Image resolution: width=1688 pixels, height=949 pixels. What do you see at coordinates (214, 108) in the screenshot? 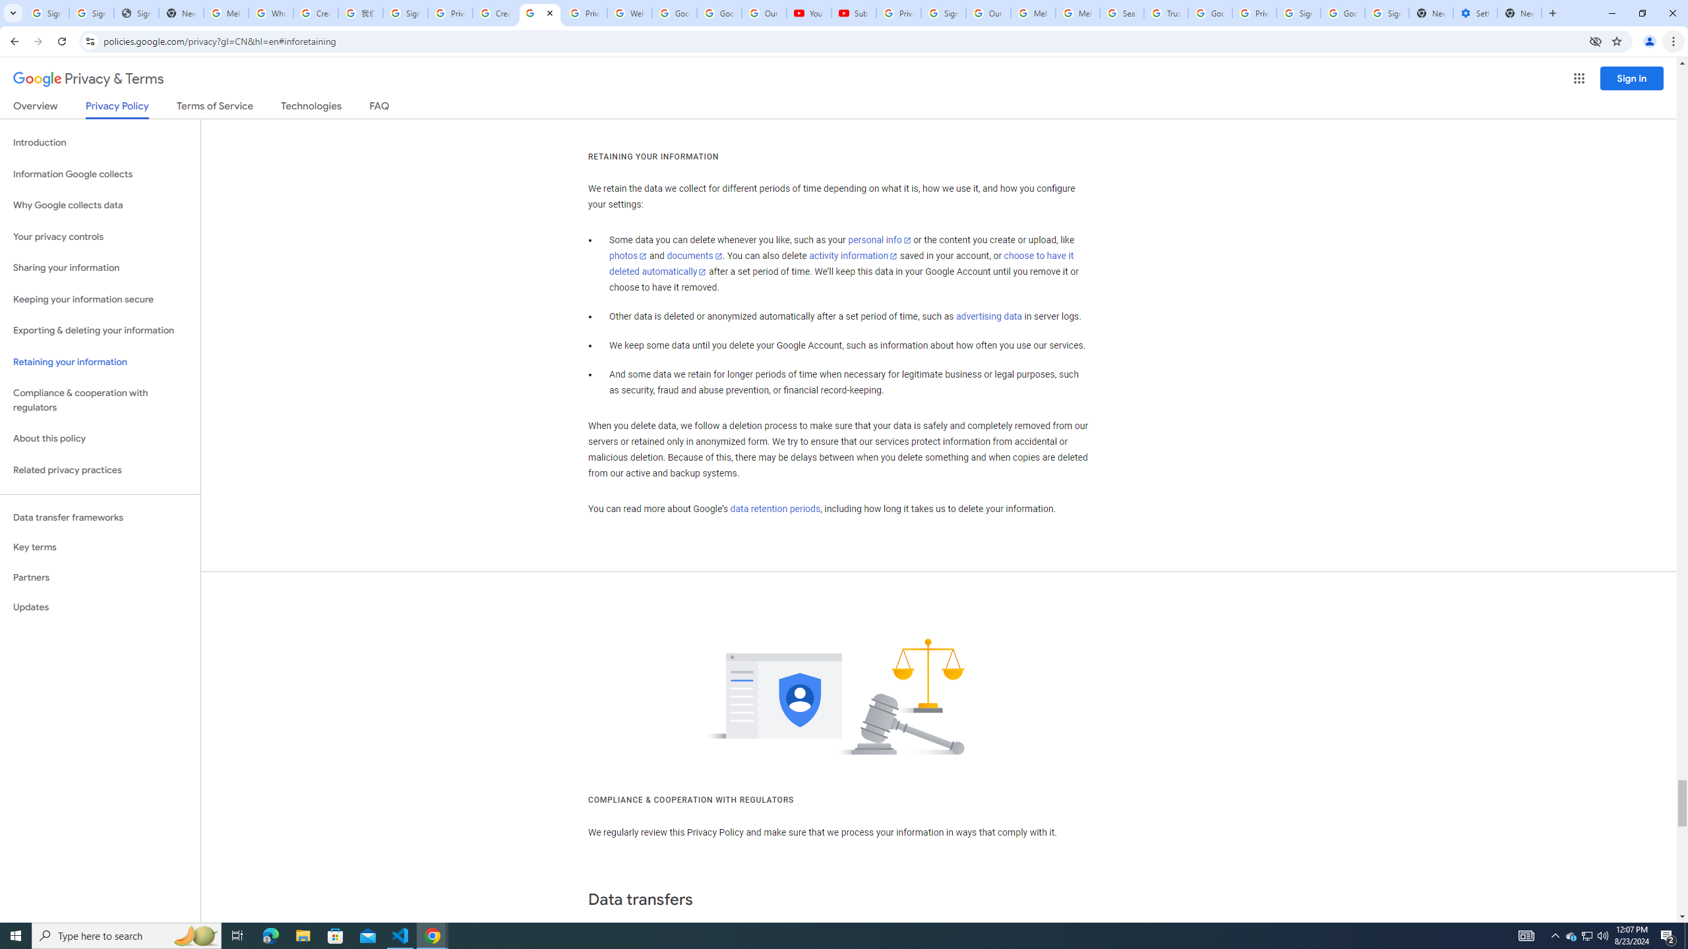
I see `Terms of Service` at bounding box center [214, 108].